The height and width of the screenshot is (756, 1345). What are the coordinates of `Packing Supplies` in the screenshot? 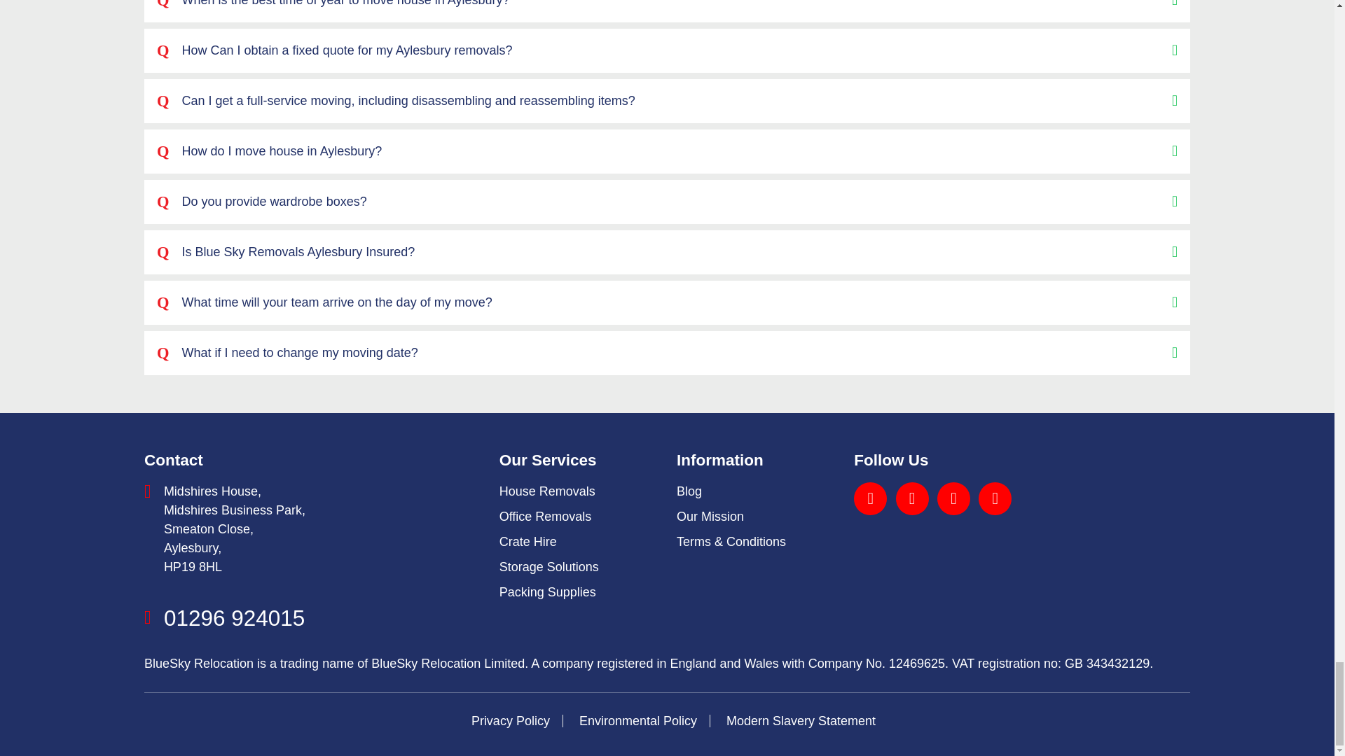 It's located at (547, 592).